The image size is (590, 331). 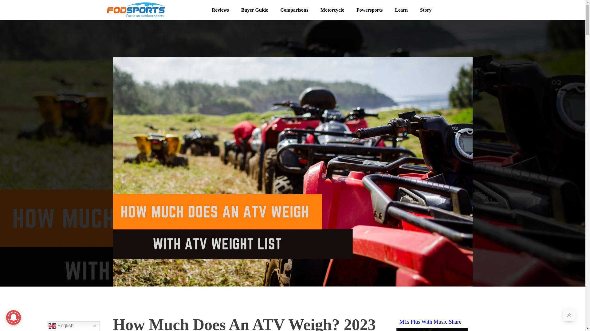 I want to click on Story, so click(x=426, y=10).